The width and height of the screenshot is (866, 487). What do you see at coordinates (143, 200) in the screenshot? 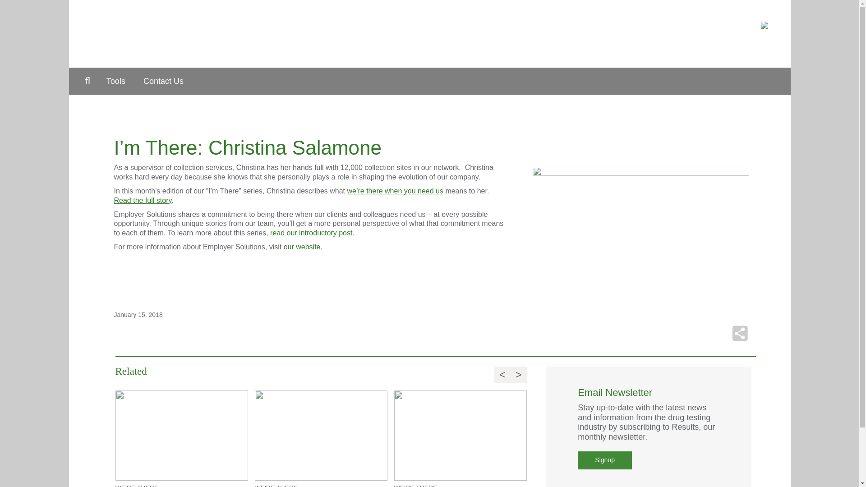
I see `Read the full story` at bounding box center [143, 200].